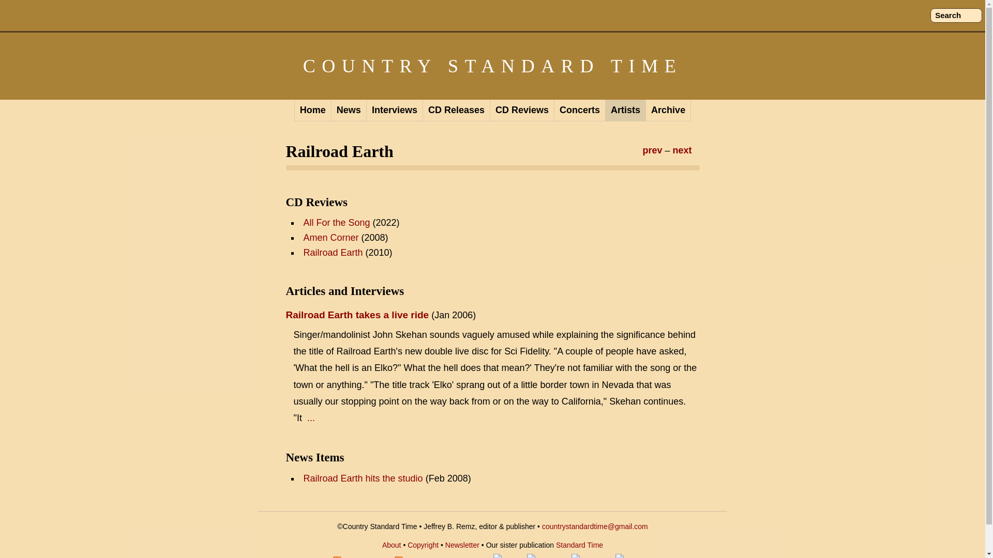  I want to click on Copyright, so click(423, 545).